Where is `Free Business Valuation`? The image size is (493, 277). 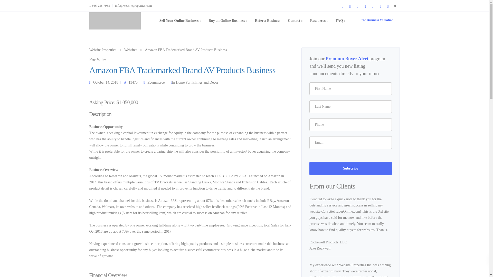
Free Business Valuation is located at coordinates (376, 20).